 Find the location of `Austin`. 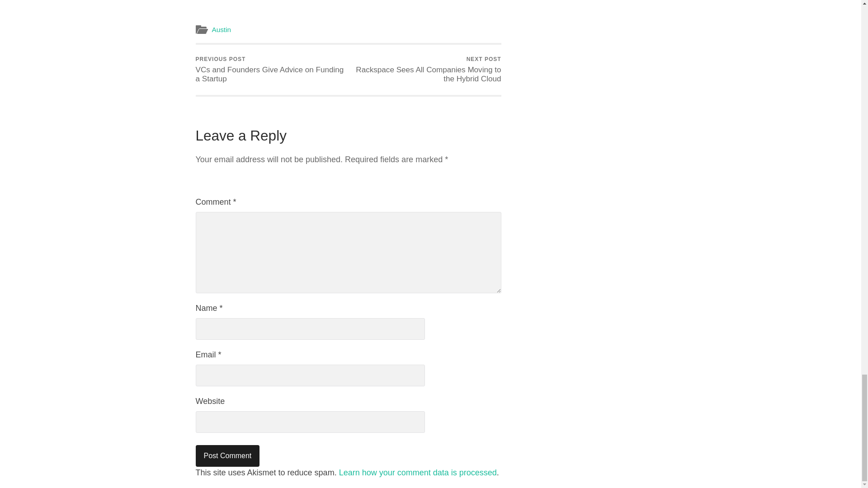

Austin is located at coordinates (221, 30).